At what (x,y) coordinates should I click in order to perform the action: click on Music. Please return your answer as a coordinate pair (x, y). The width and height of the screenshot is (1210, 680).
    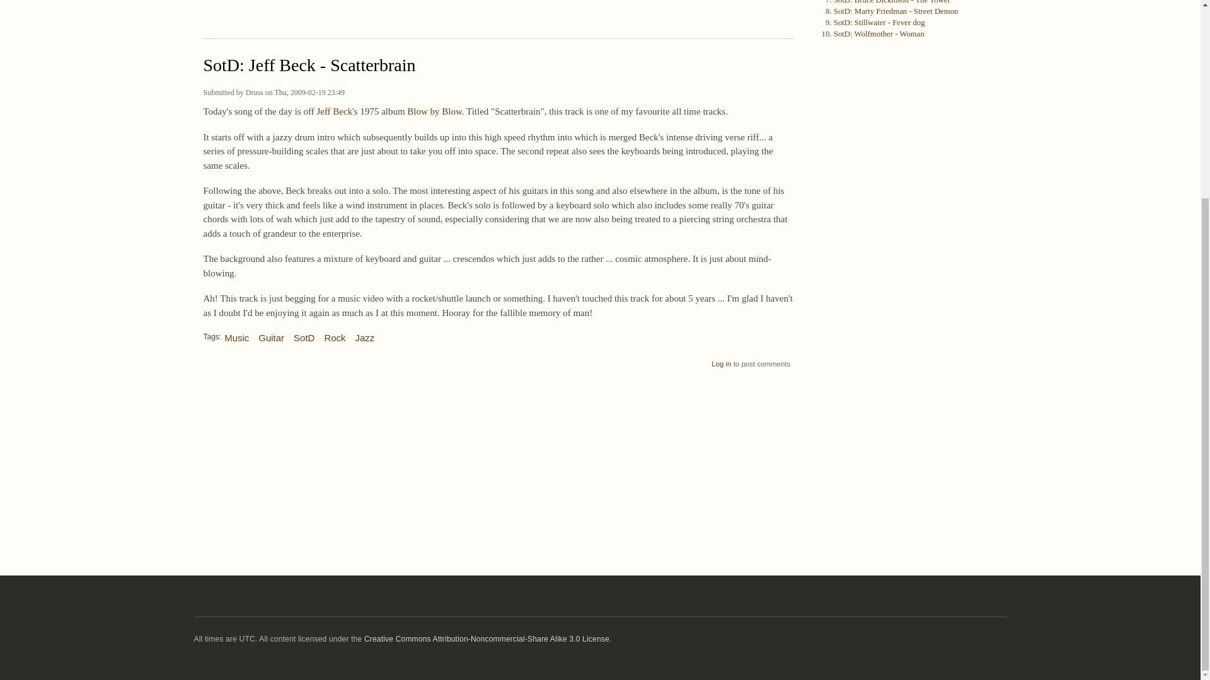
    Looking at the image, I should click on (236, 333).